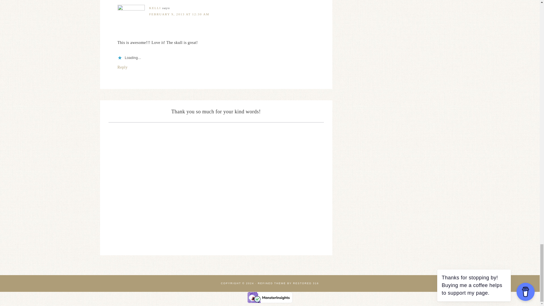 The image size is (544, 306). What do you see at coordinates (122, 67) in the screenshot?
I see `Reply` at bounding box center [122, 67].